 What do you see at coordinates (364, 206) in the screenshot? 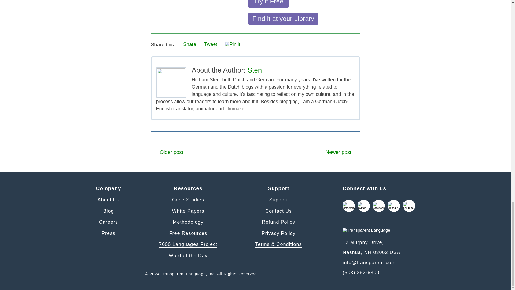
I see `Twitter` at bounding box center [364, 206].